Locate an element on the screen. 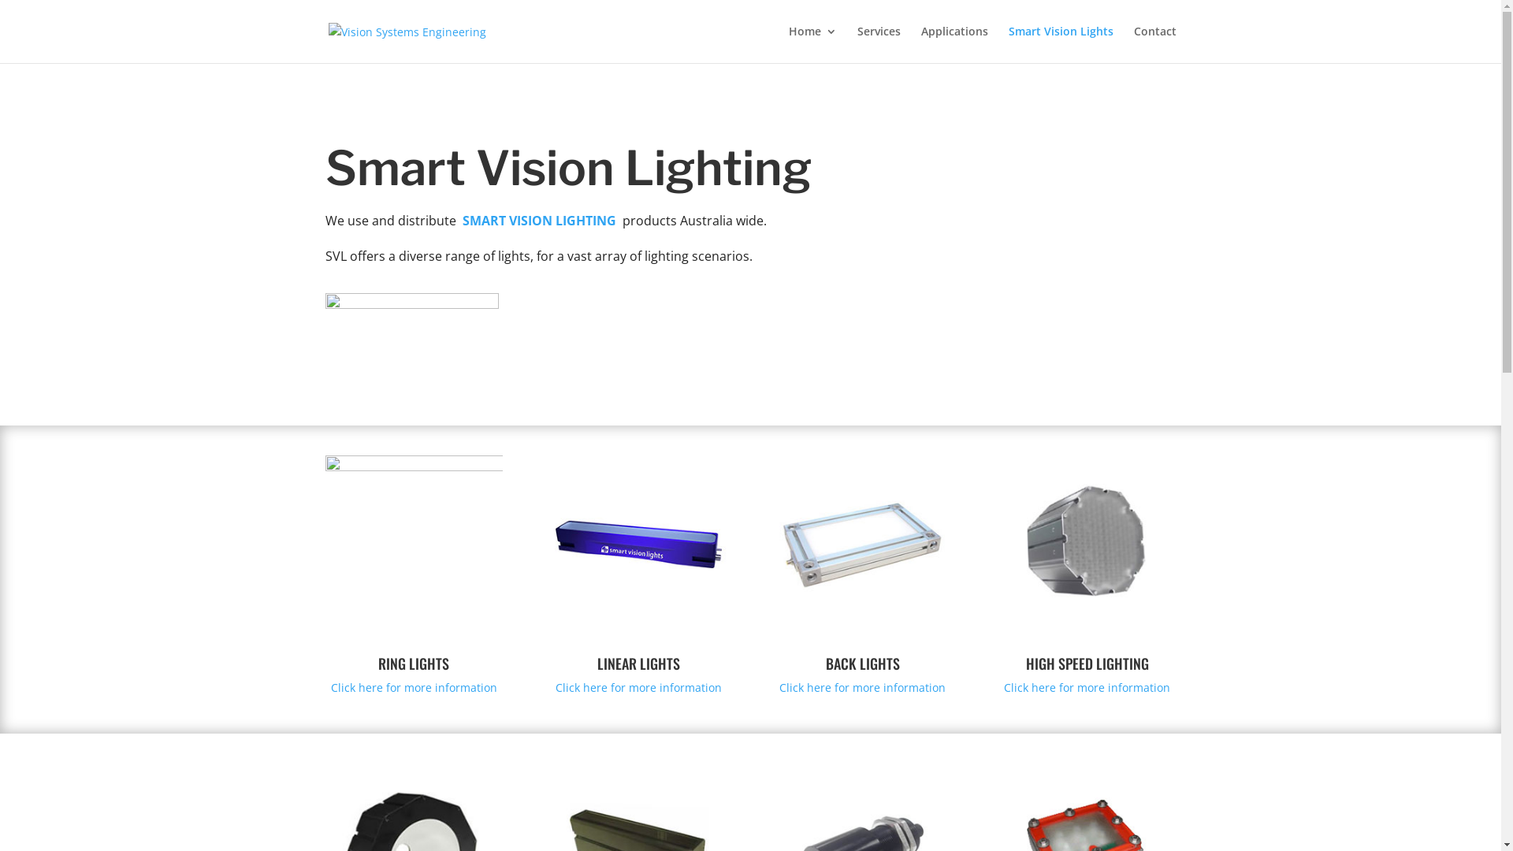 The image size is (1513, 851). RING LIGHTS is located at coordinates (414, 663).